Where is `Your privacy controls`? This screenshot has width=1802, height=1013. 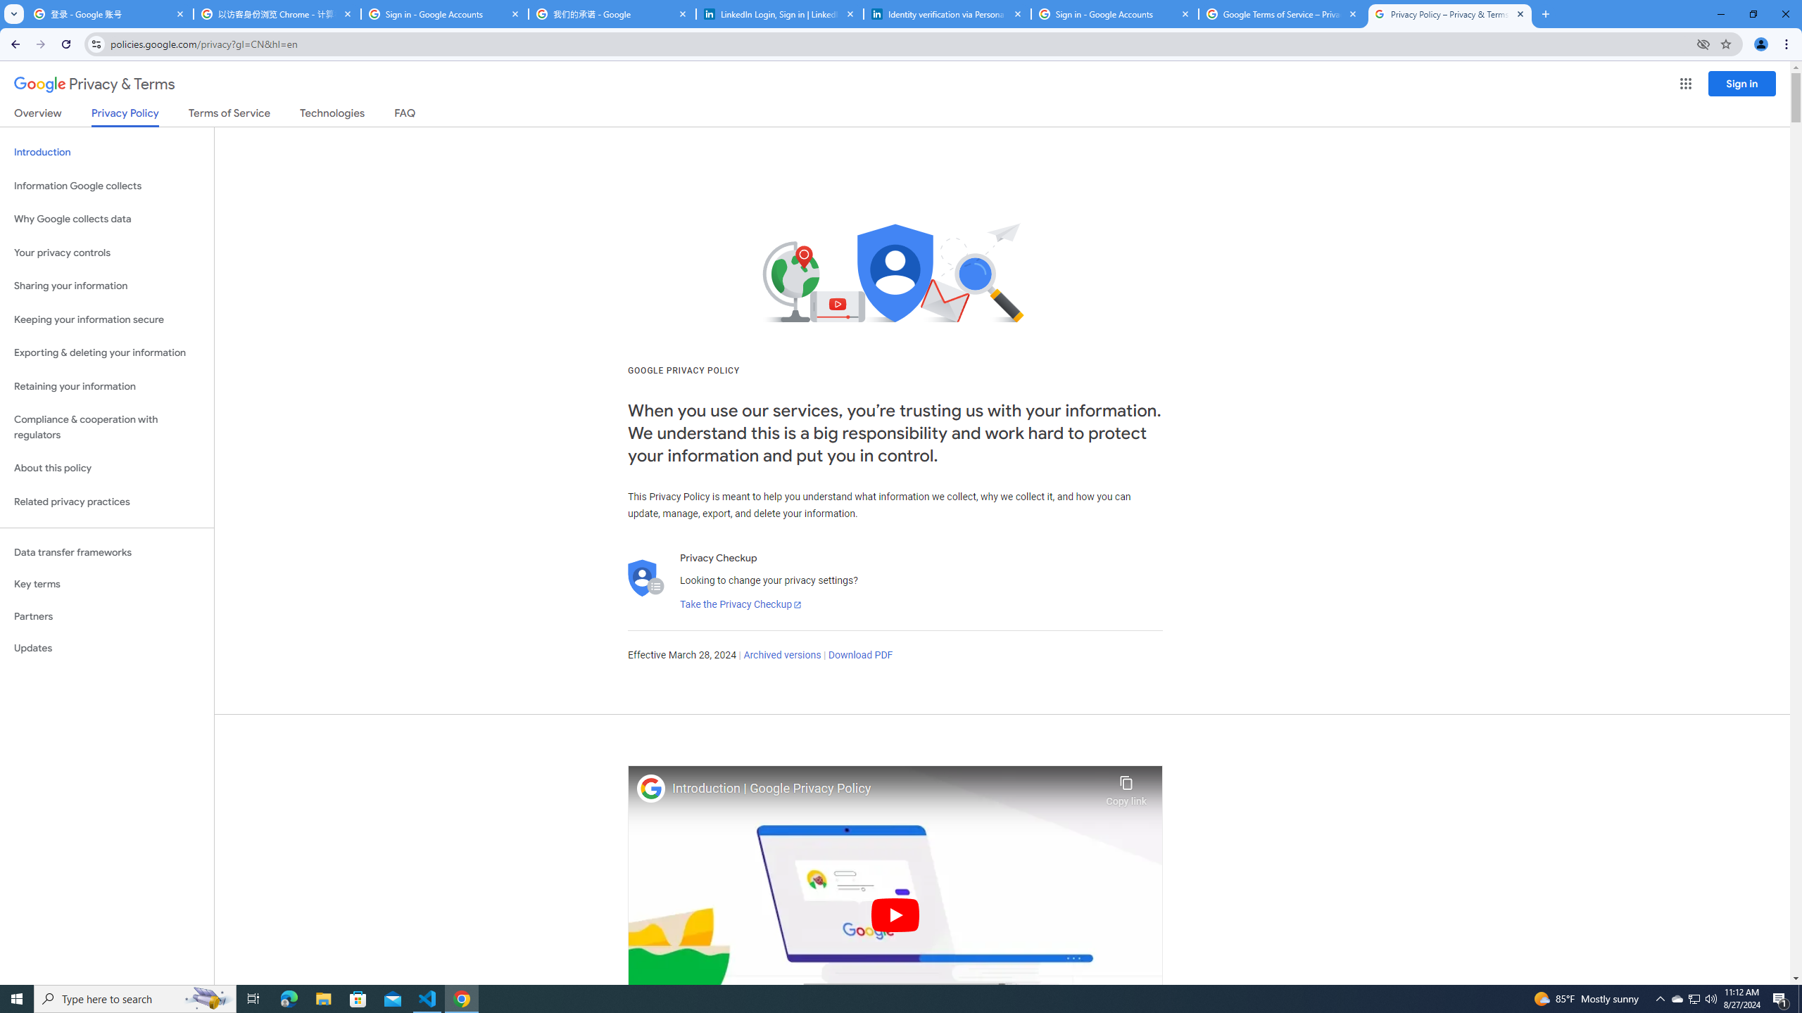 Your privacy controls is located at coordinates (107, 253).